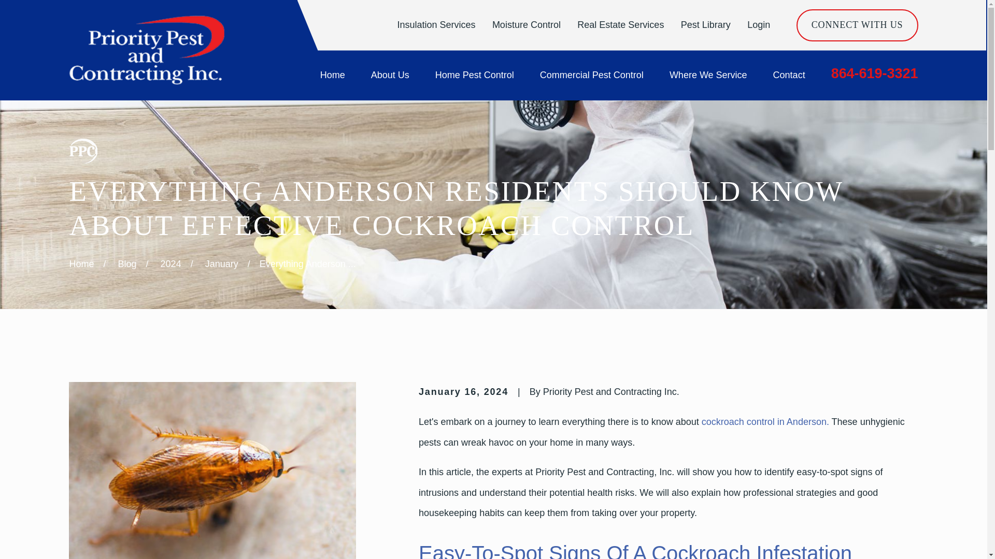  I want to click on Where We Service, so click(708, 76).